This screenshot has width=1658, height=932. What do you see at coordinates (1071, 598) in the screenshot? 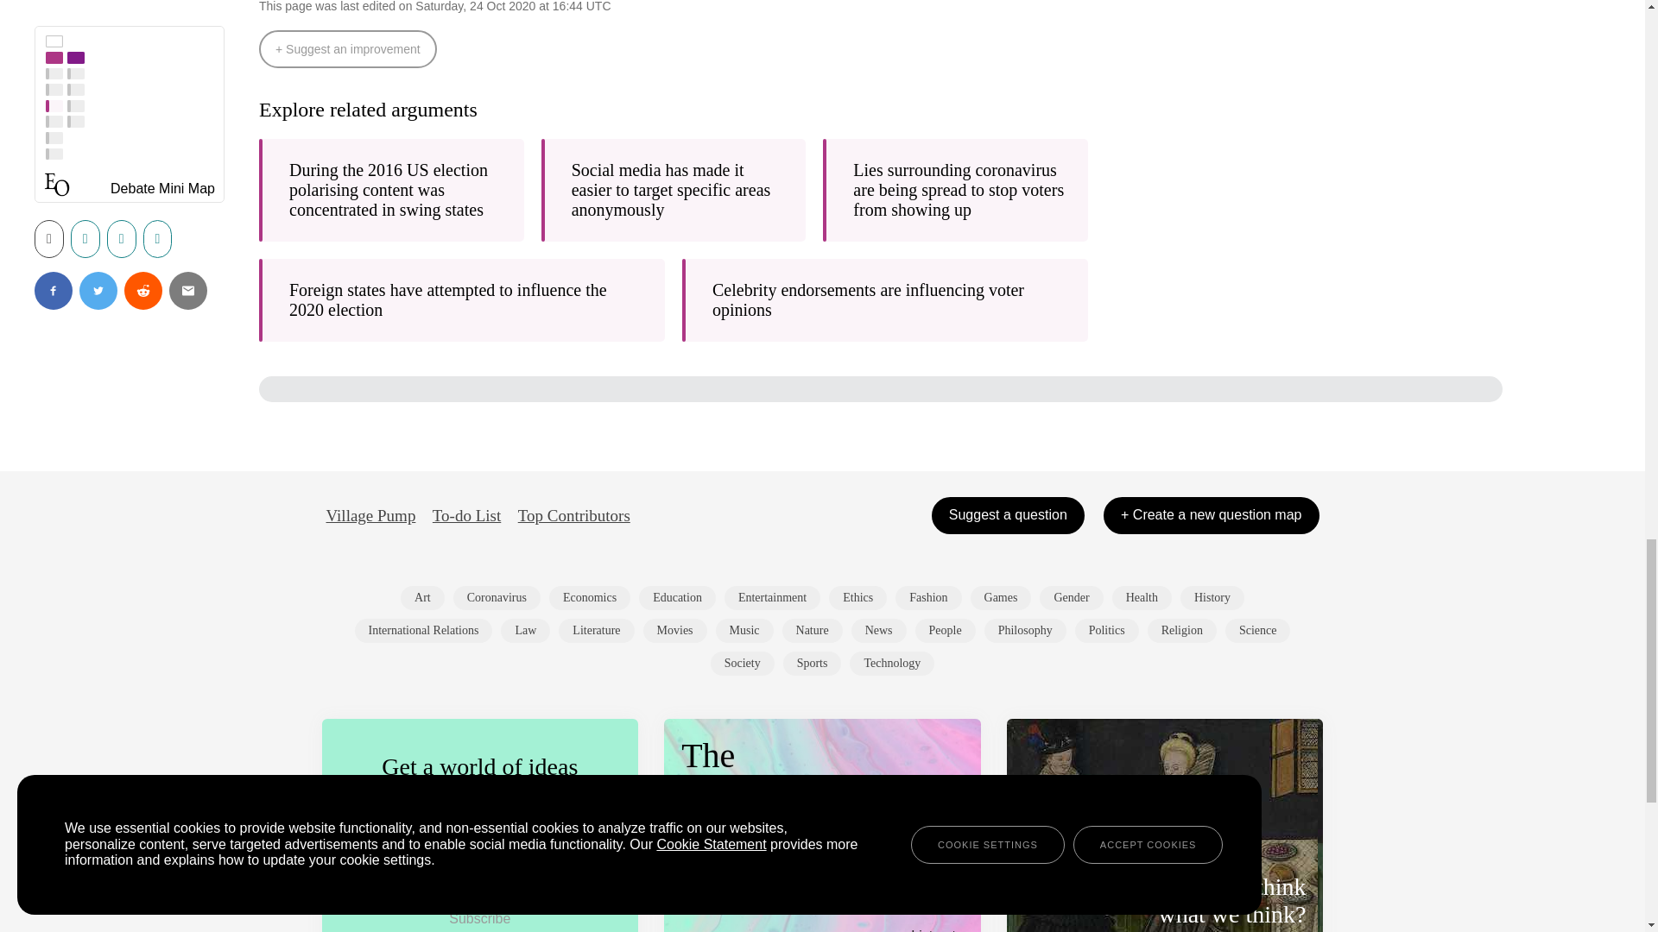
I see `Category item` at bounding box center [1071, 598].